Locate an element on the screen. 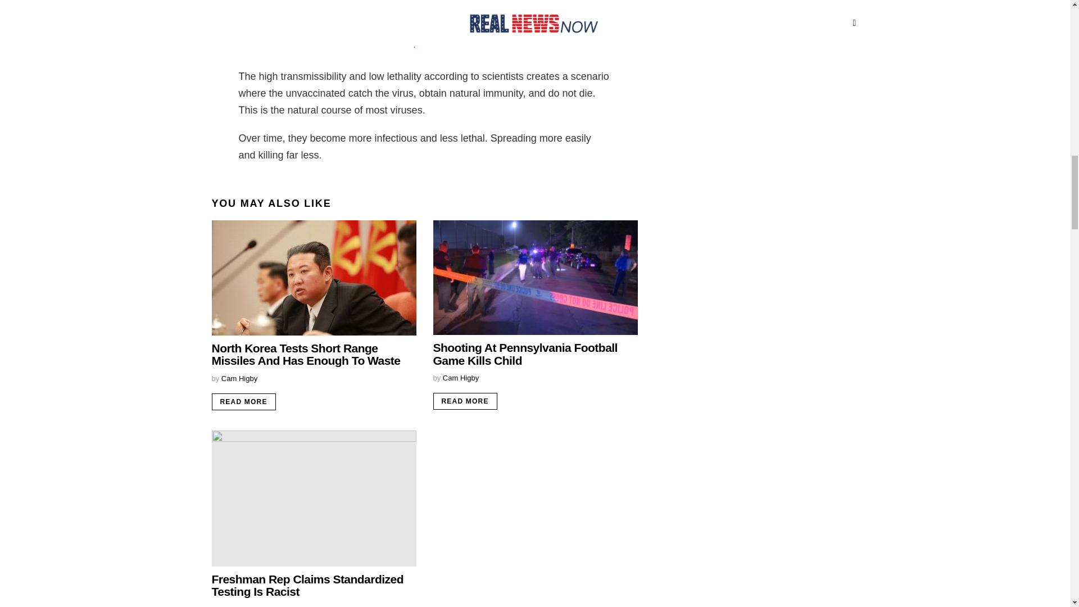  Cam Higby is located at coordinates (239, 606).